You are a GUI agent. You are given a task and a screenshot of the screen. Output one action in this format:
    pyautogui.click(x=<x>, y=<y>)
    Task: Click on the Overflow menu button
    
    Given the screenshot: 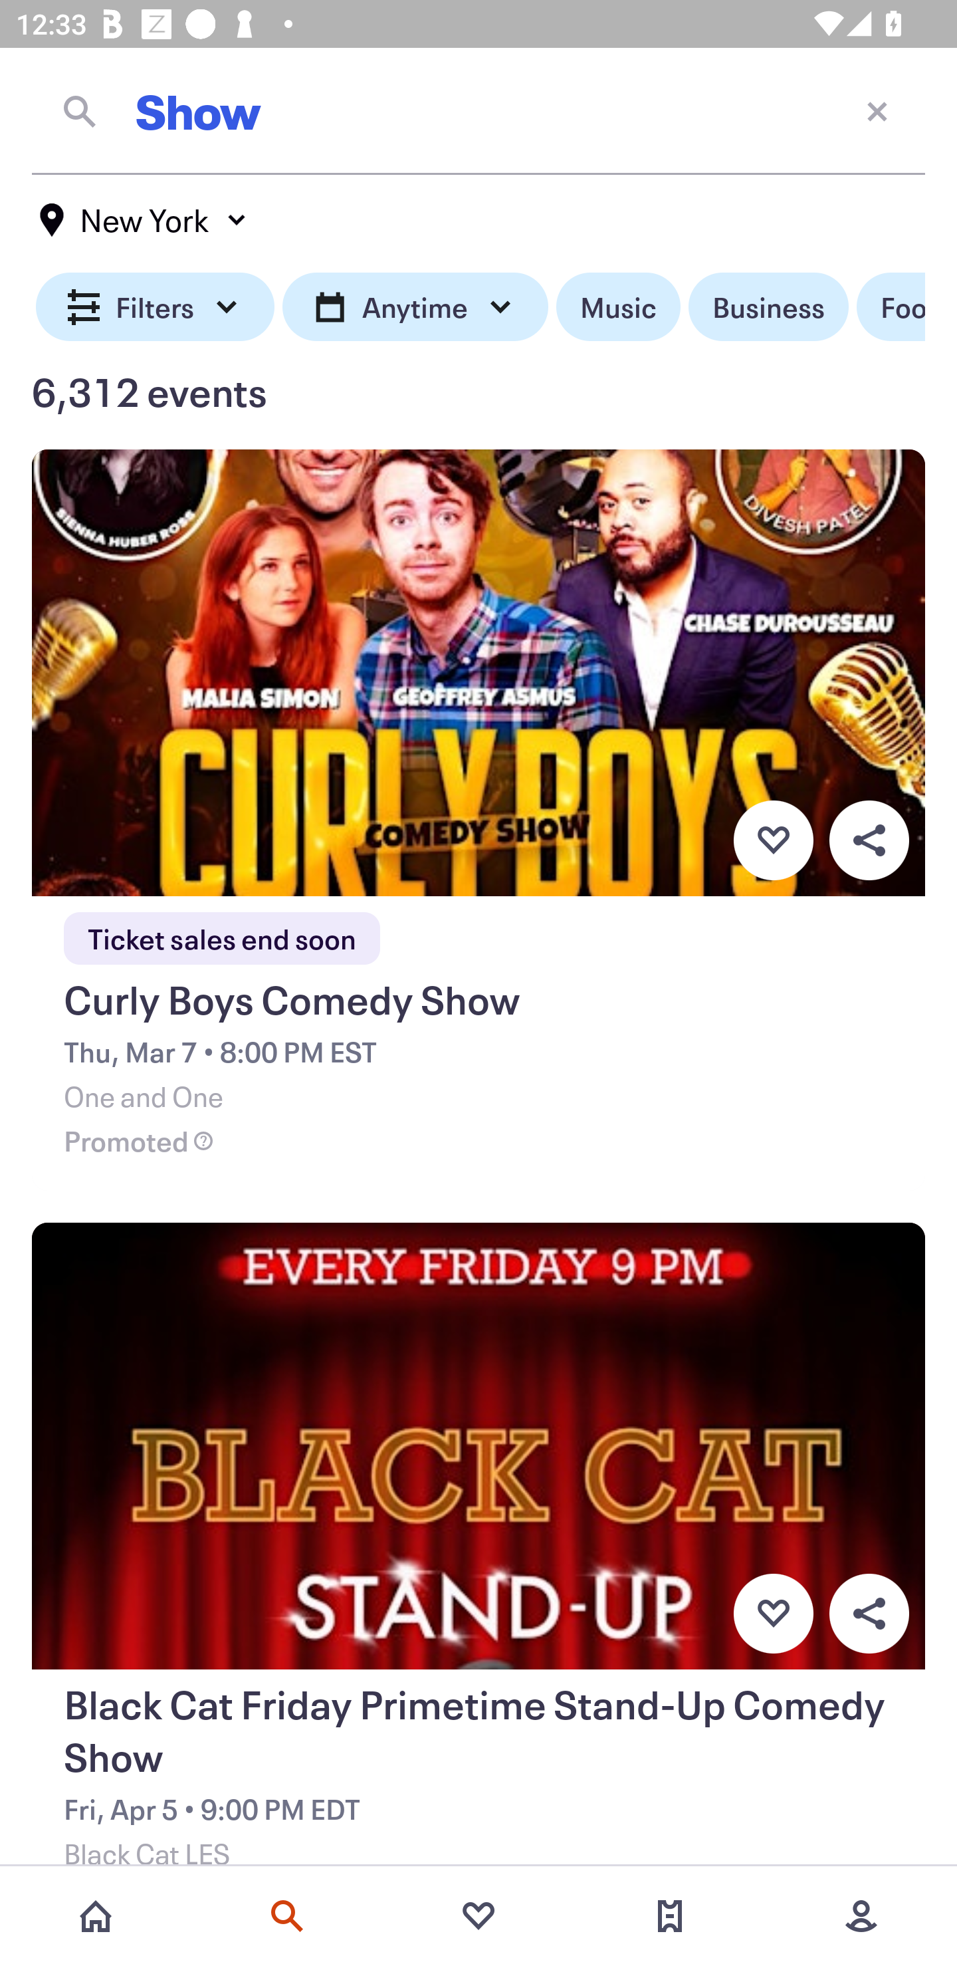 What is the action you would take?
    pyautogui.click(x=869, y=840)
    